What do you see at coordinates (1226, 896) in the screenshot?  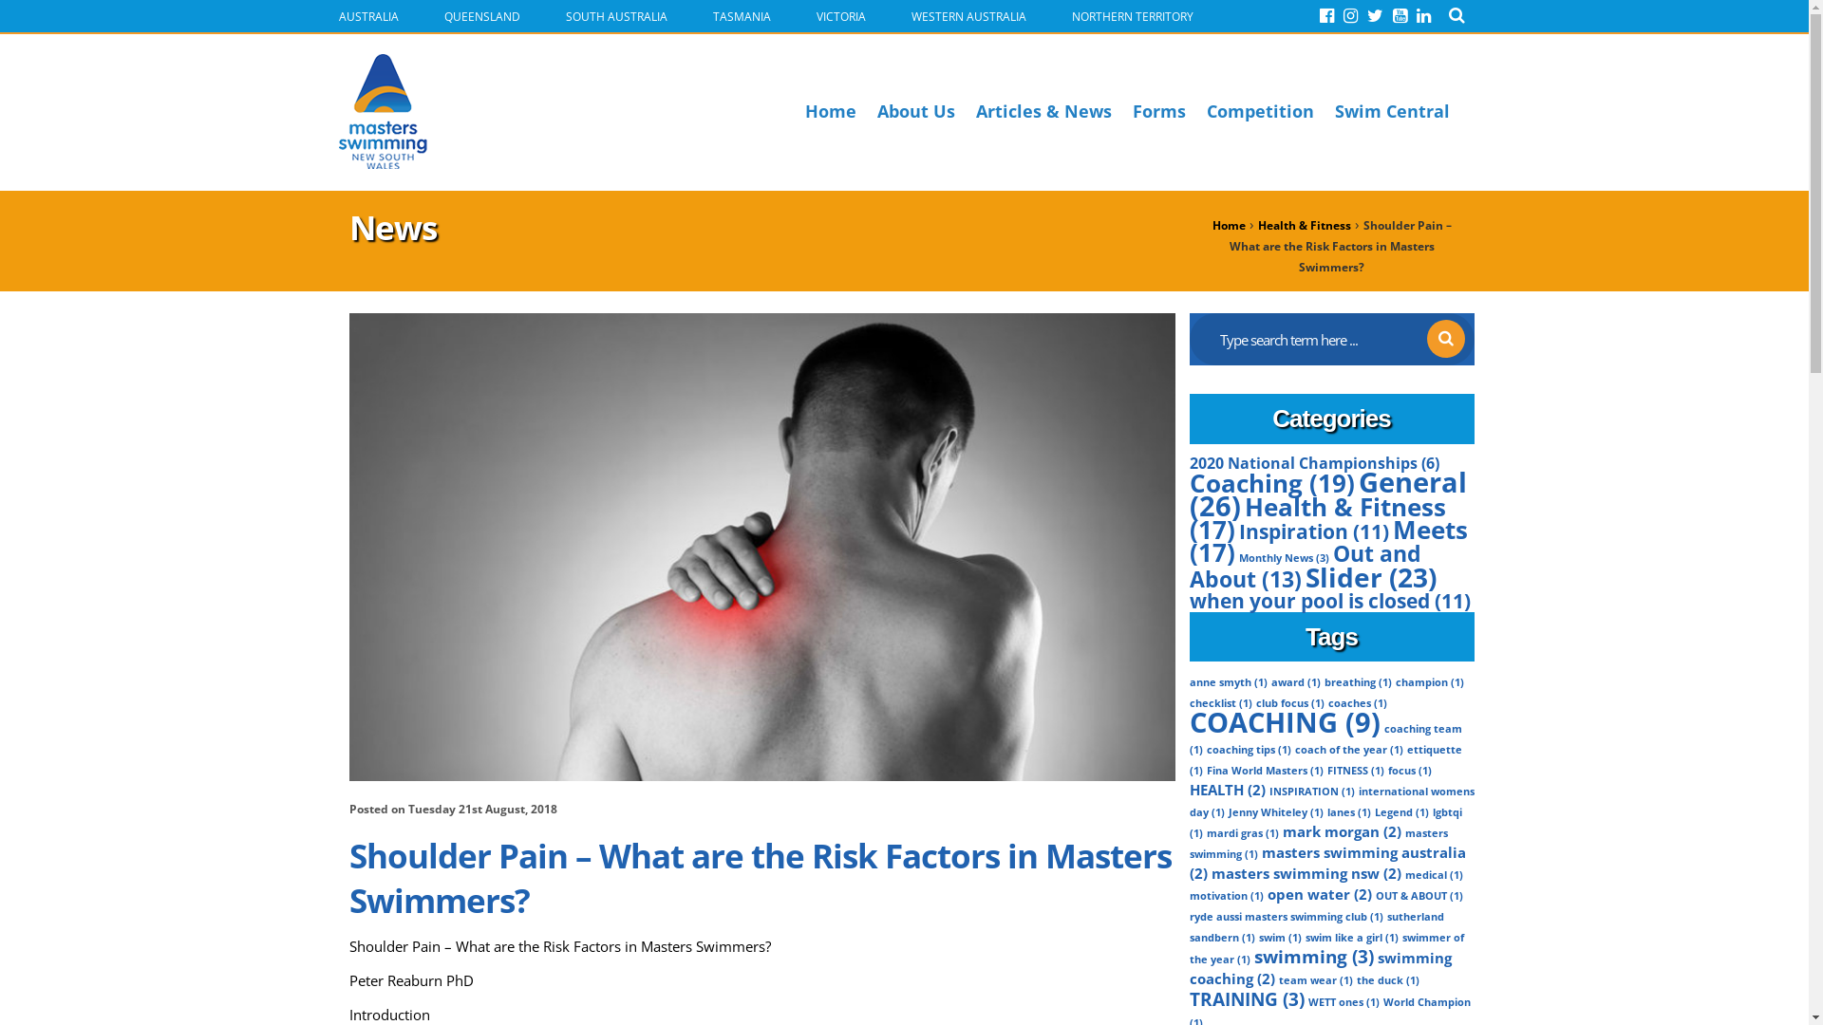 I see `motivation (1)` at bounding box center [1226, 896].